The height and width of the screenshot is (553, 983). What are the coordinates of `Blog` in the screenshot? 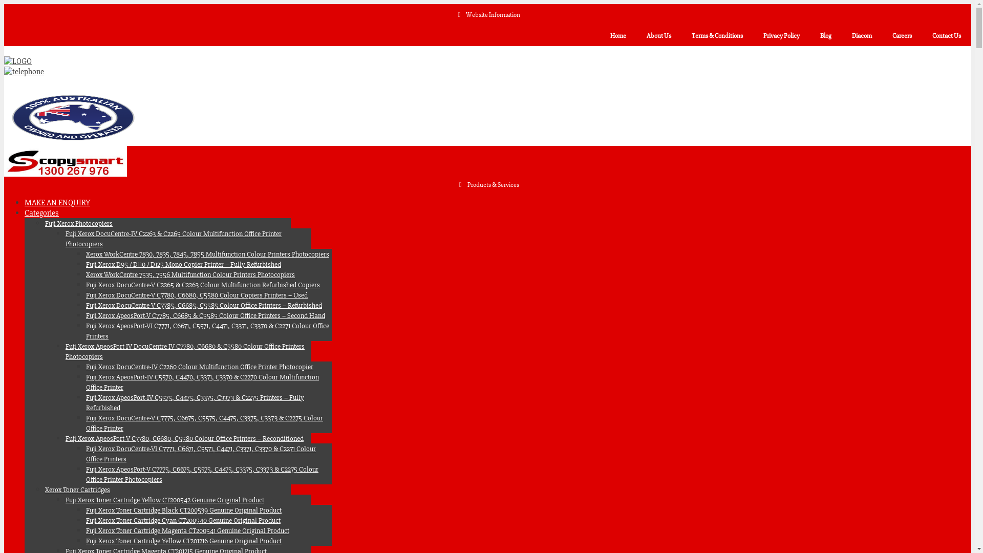 It's located at (826, 36).